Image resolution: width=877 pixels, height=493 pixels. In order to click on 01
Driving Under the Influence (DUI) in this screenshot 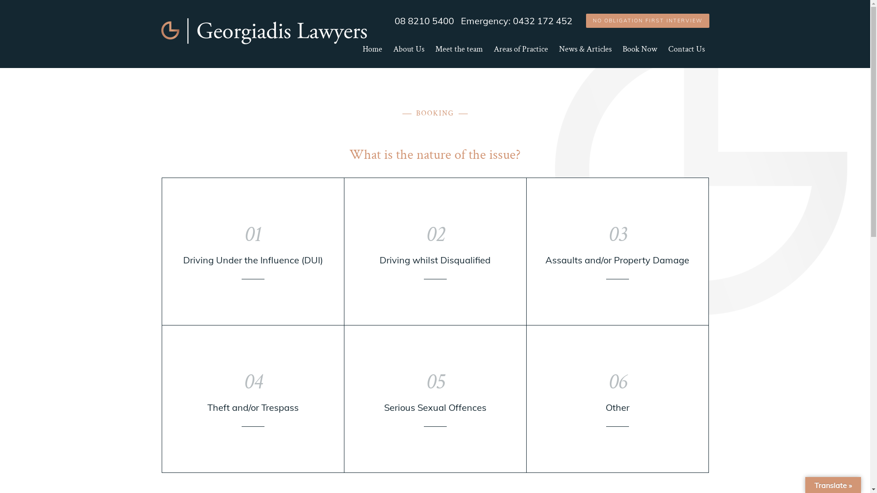, I will do `click(253, 252)`.